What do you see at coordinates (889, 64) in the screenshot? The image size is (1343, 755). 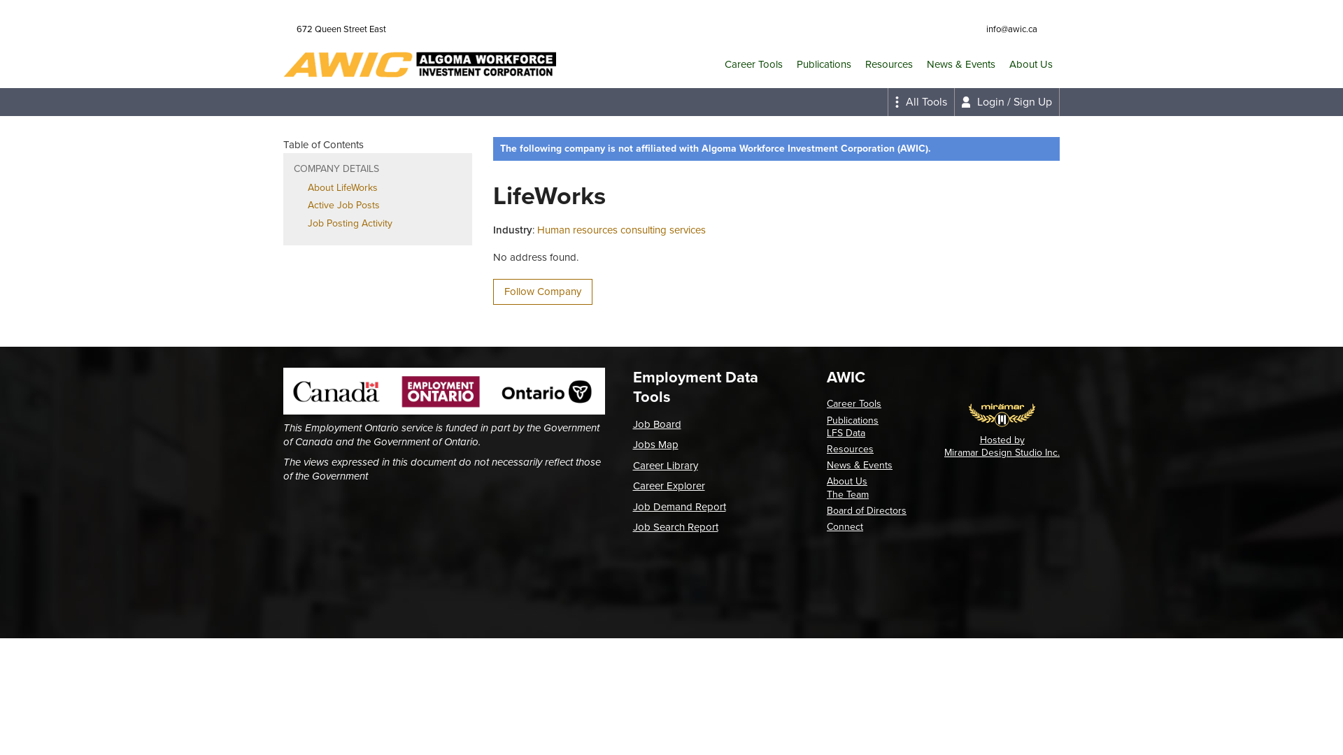 I see `Resources` at bounding box center [889, 64].